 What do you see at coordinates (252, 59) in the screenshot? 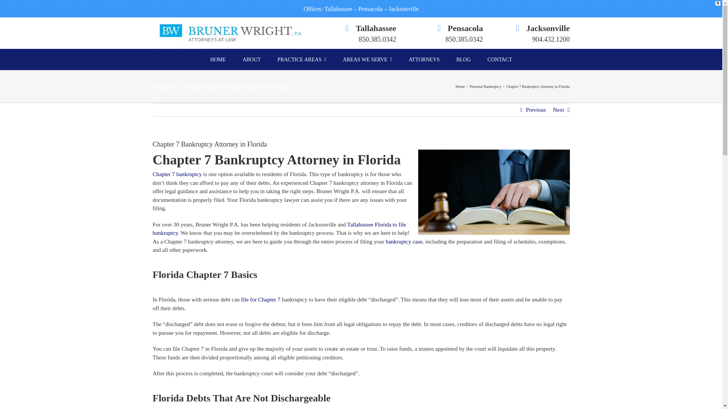
I see `ABOUT` at bounding box center [252, 59].